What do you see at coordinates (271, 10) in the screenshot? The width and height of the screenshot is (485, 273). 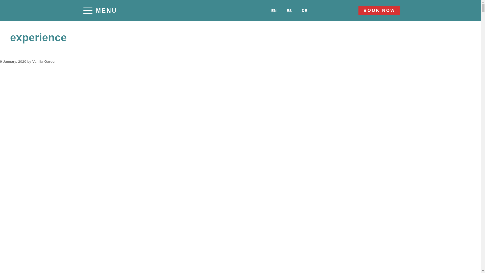 I see `EN` at bounding box center [271, 10].